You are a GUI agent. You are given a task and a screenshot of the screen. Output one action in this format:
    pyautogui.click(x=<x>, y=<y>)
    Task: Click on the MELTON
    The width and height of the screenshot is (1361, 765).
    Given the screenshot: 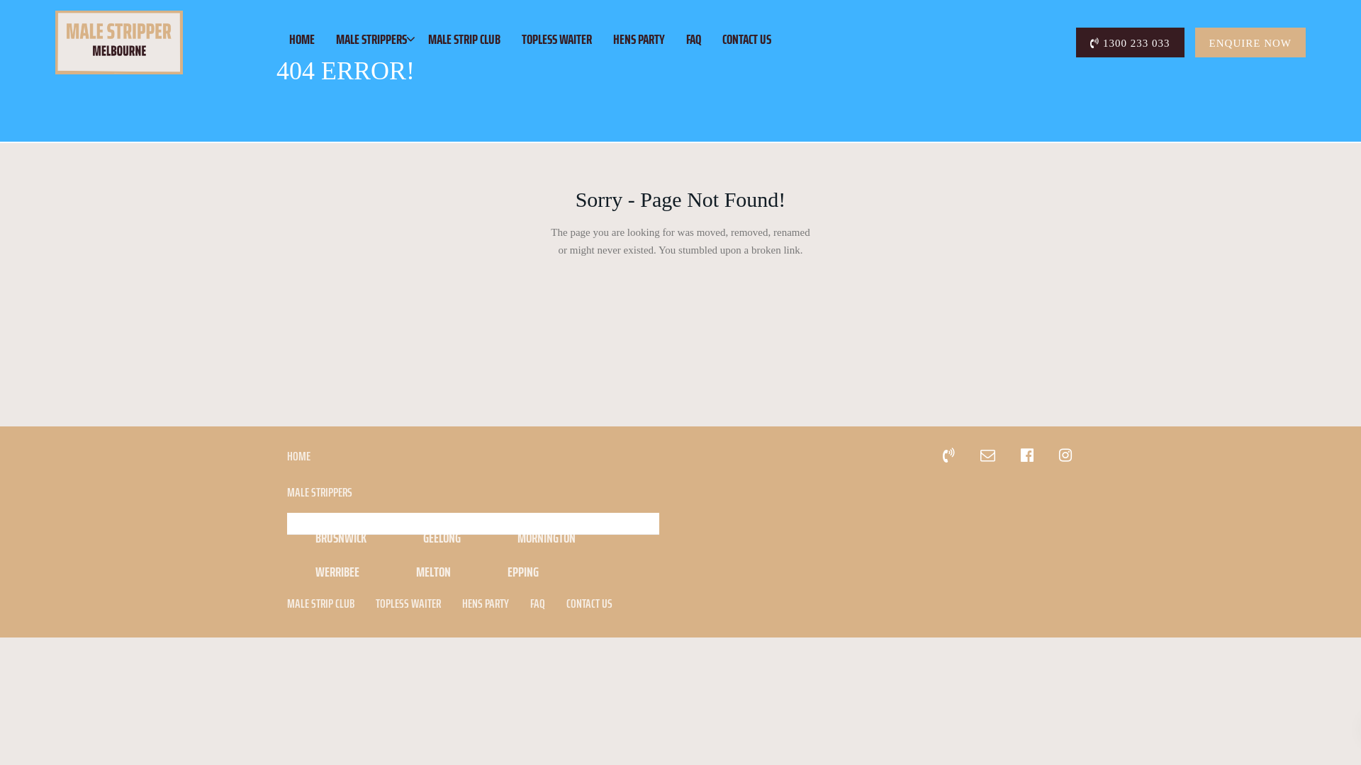 What is the action you would take?
    pyautogui.click(x=434, y=572)
    